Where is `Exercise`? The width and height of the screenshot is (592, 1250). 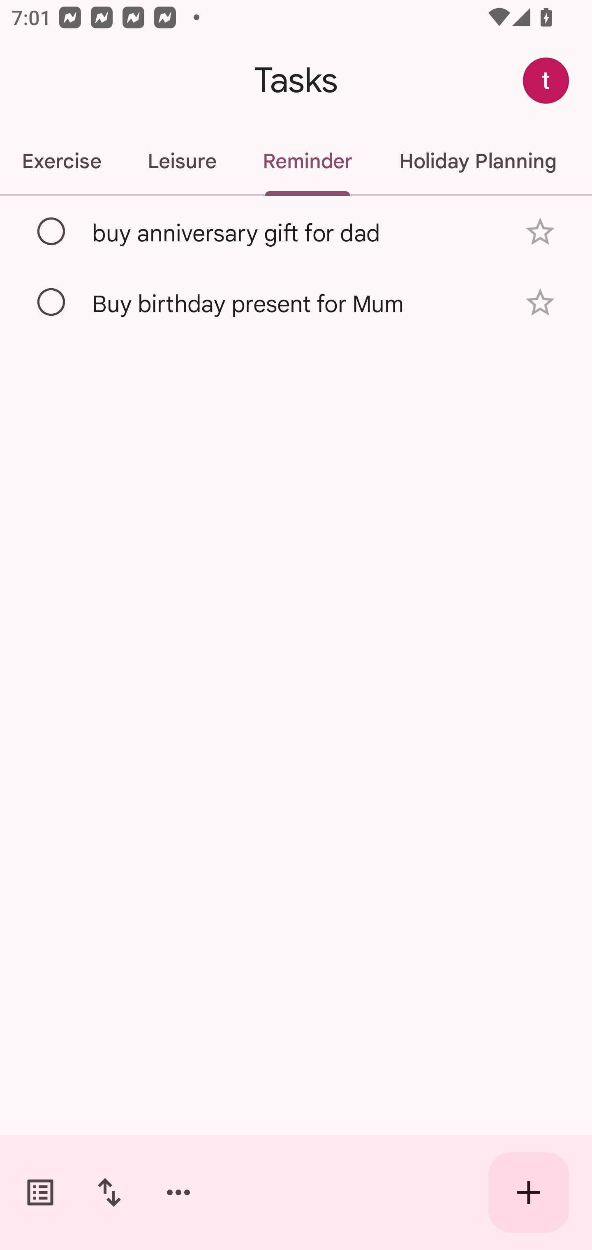 Exercise is located at coordinates (62, 161).